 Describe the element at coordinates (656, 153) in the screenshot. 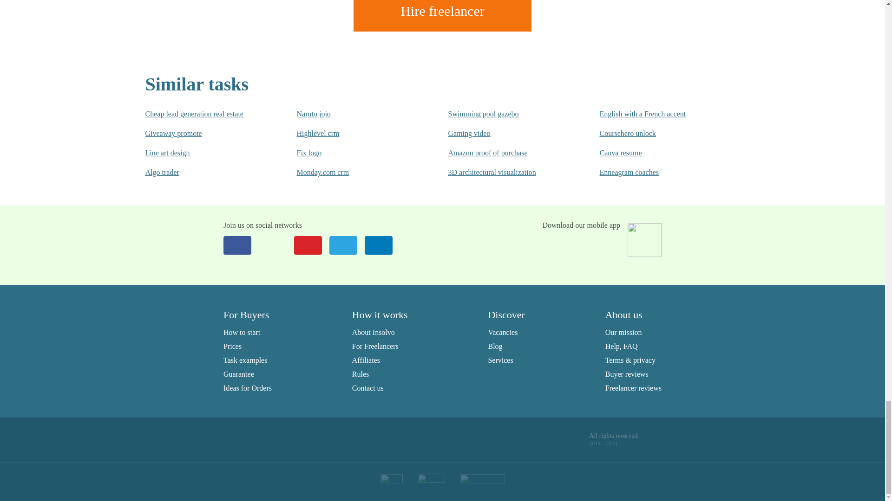

I see `Canva resume` at that location.